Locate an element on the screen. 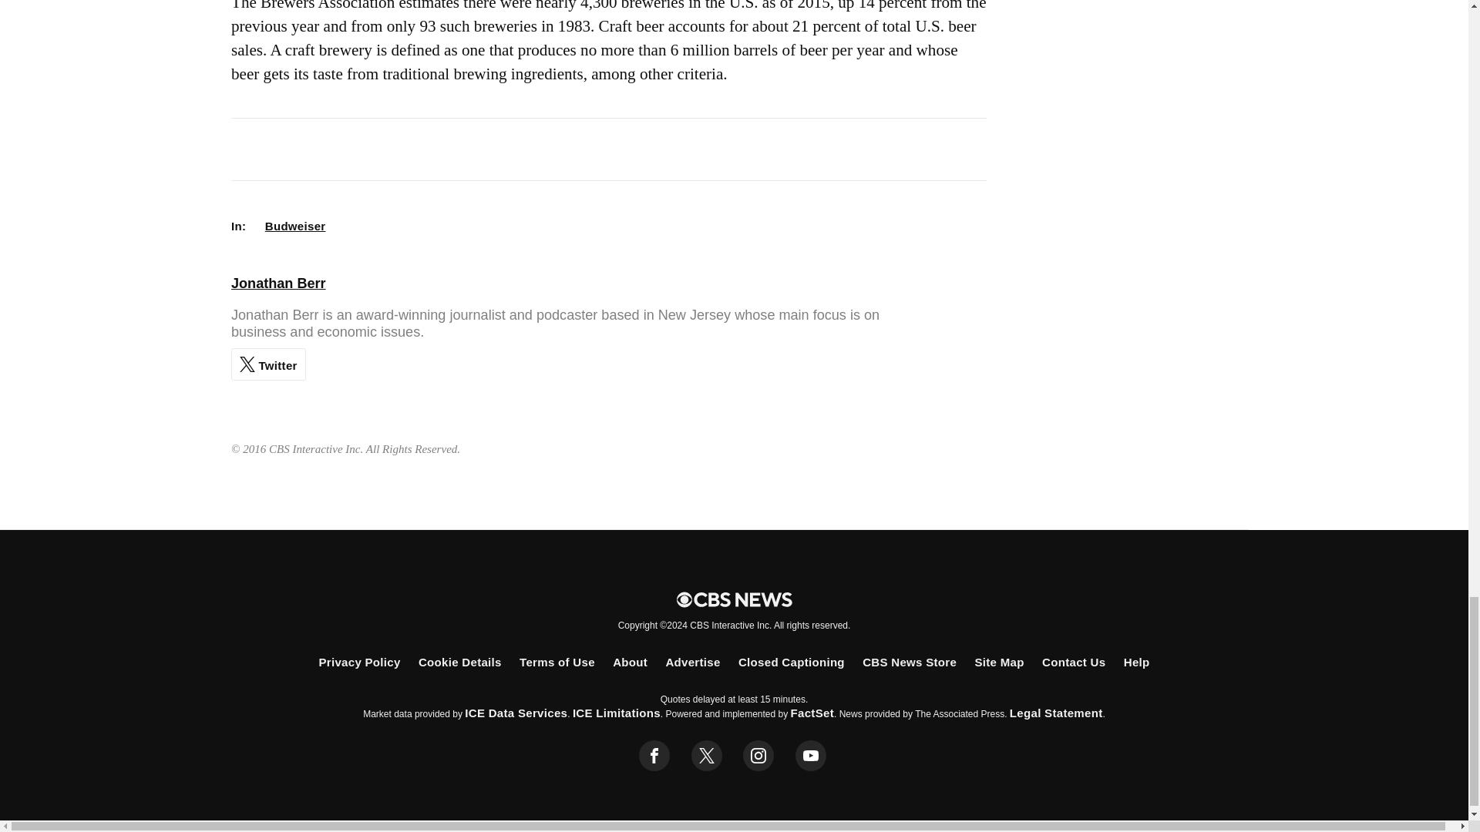 The image size is (1480, 832). youtube is located at coordinates (811, 756).